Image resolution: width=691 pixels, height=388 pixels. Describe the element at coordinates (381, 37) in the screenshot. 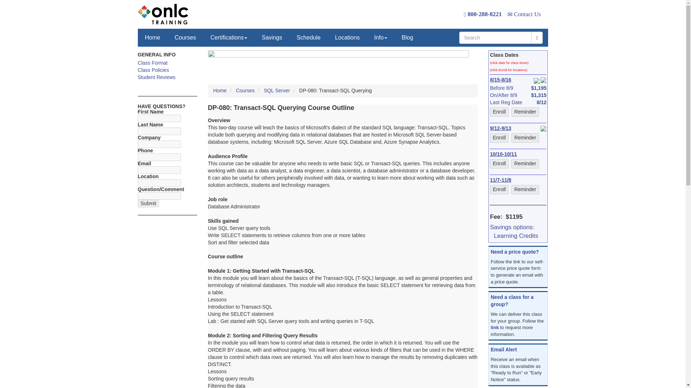

I see `Info` at that location.